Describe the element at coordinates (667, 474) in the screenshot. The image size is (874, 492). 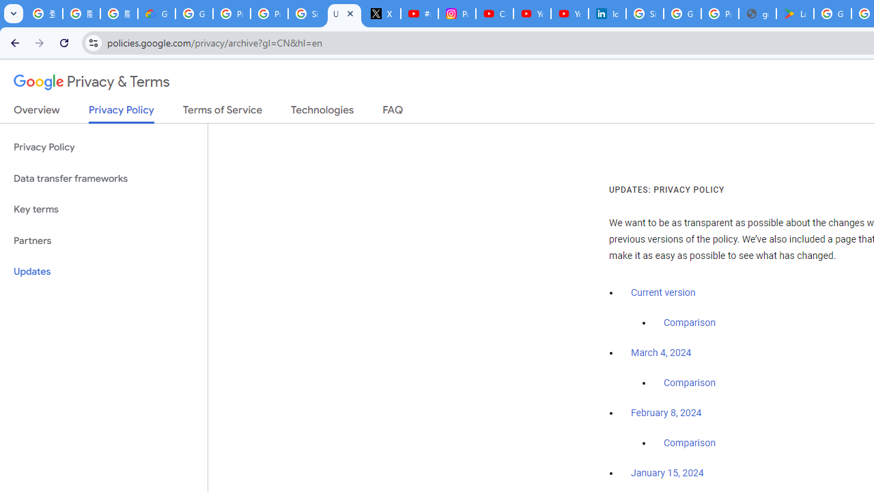
I see `January 15, 2024` at that location.